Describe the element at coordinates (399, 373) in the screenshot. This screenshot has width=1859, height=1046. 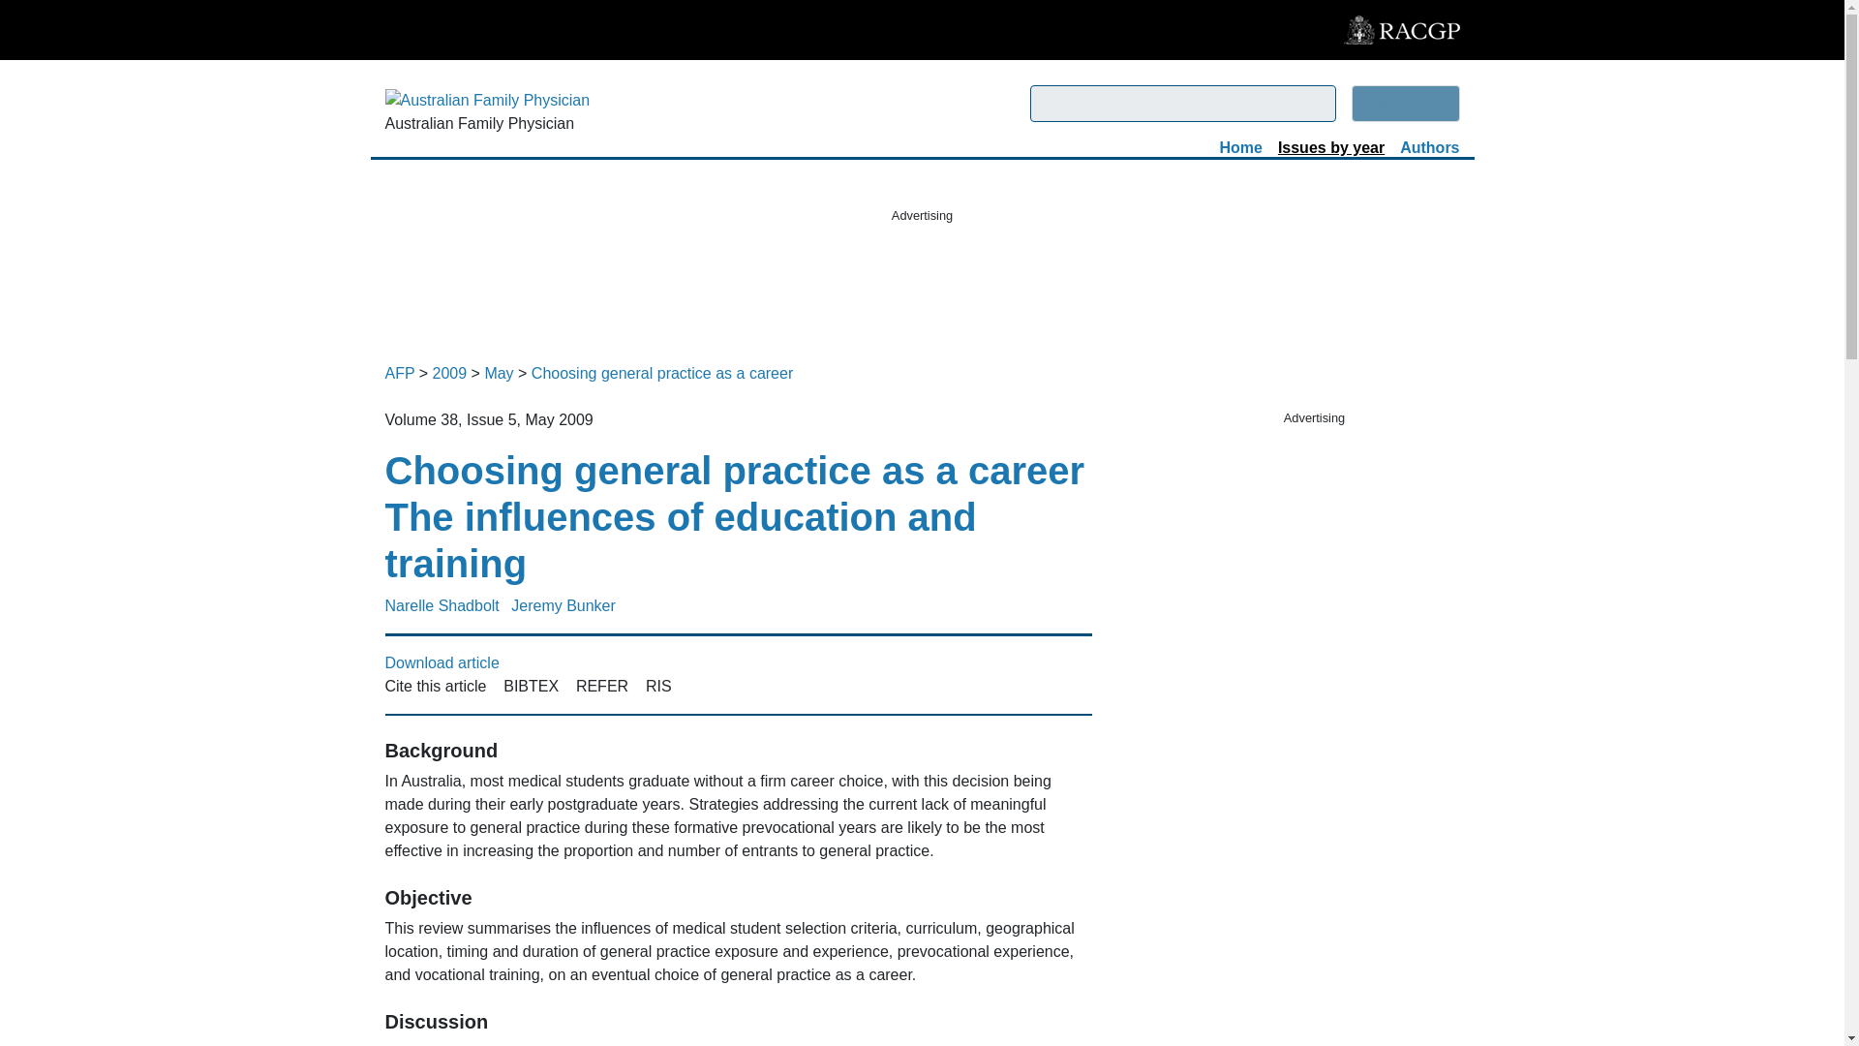
I see `AFP` at that location.